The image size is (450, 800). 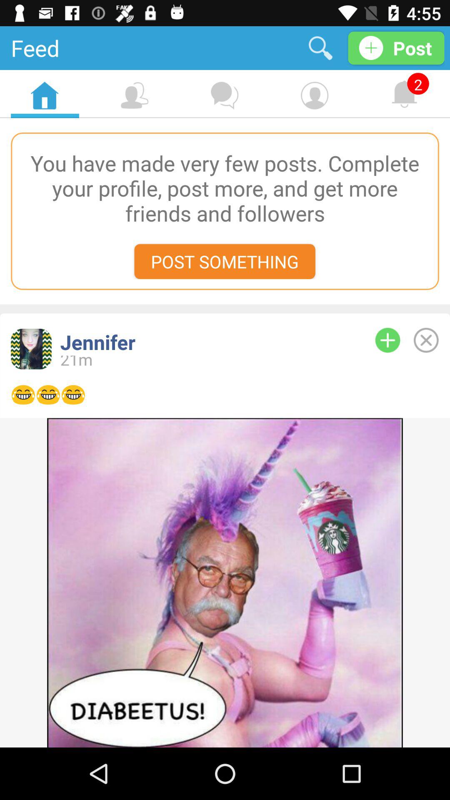 I want to click on launch the icon above the 21m, so click(x=204, y=342).